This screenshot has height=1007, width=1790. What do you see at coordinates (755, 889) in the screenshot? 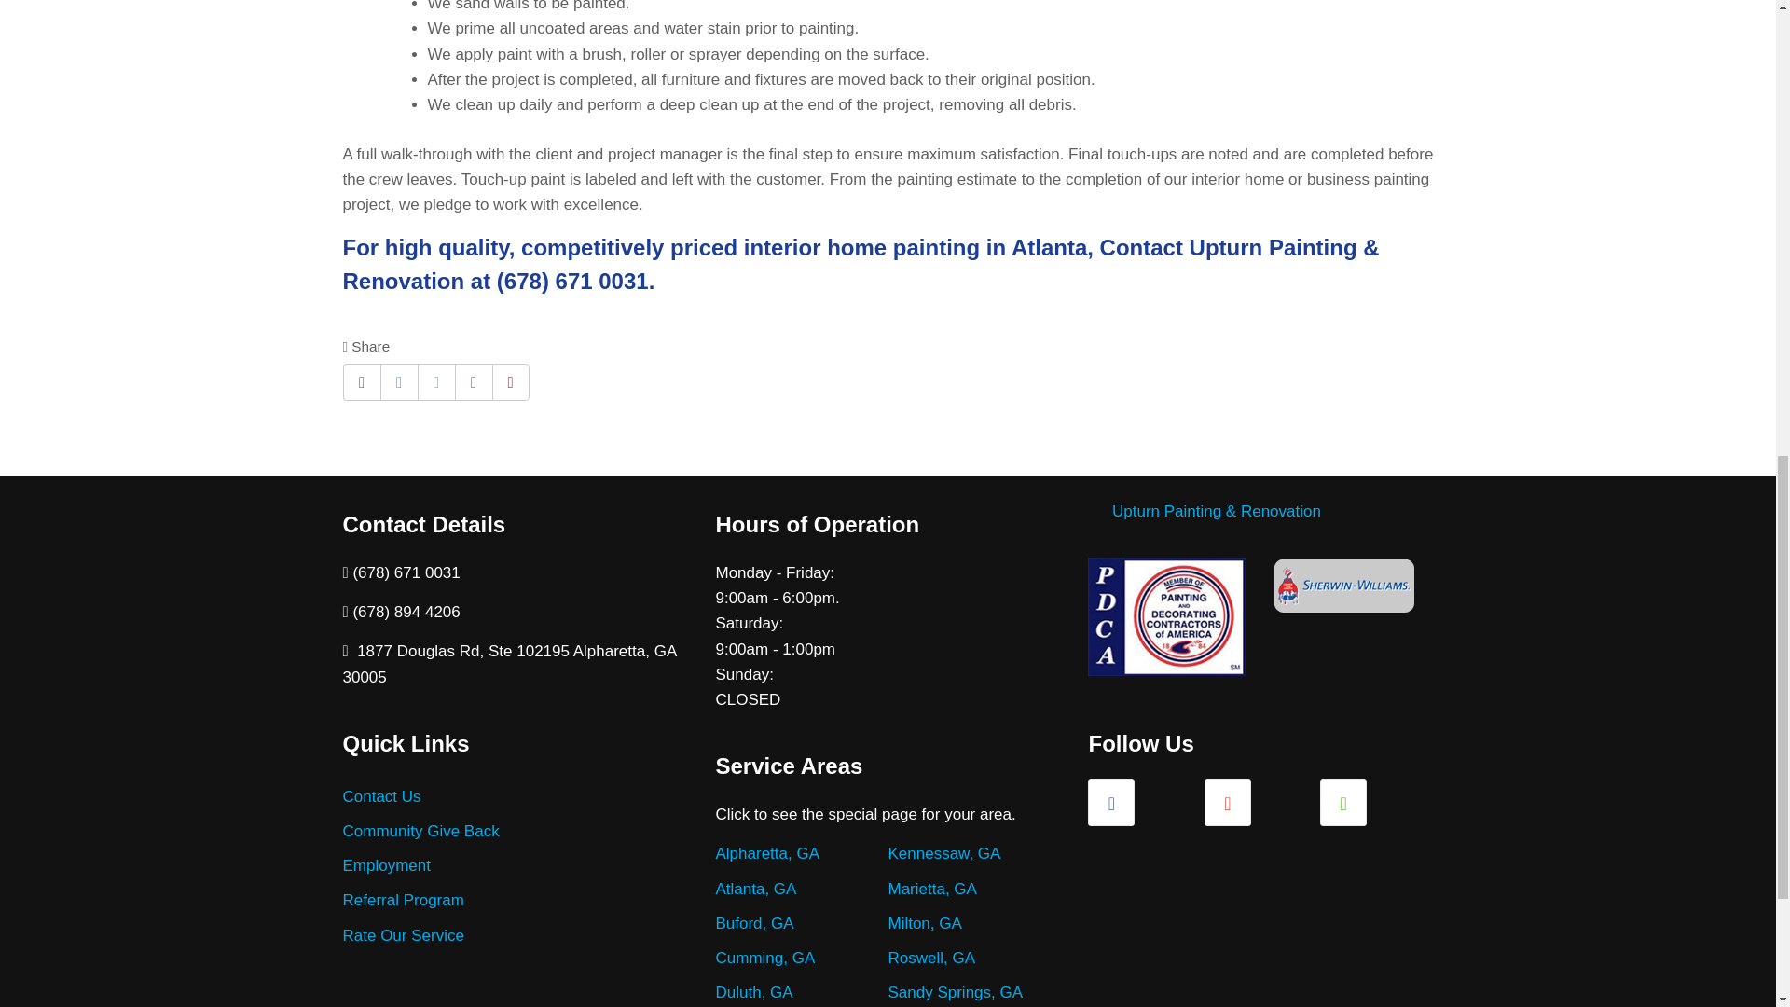
I see `Atlanta, GA` at bounding box center [755, 889].